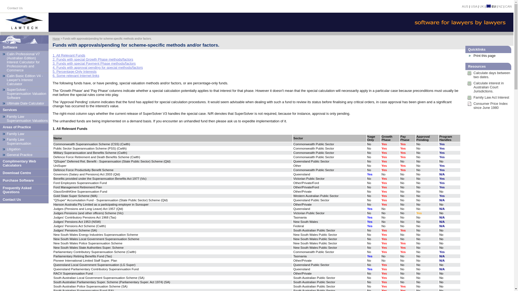 Image resolution: width=518 pixels, height=291 pixels. Describe the element at coordinates (24, 181) in the screenshot. I see `Purchase Software` at that location.